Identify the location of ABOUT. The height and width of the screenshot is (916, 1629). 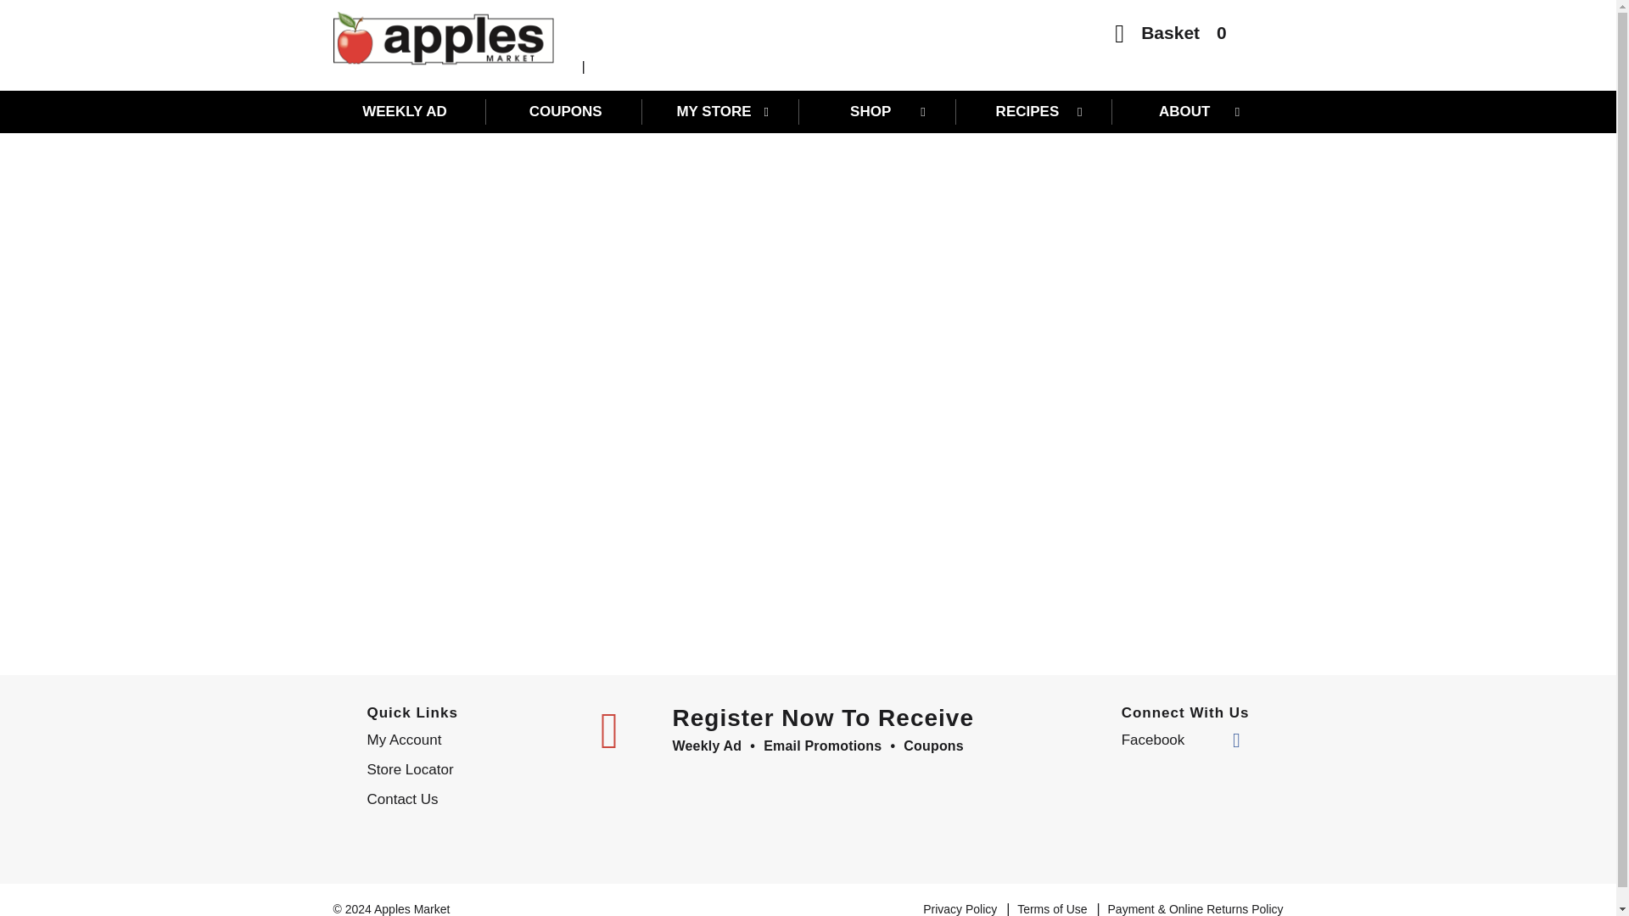
(1192, 111).